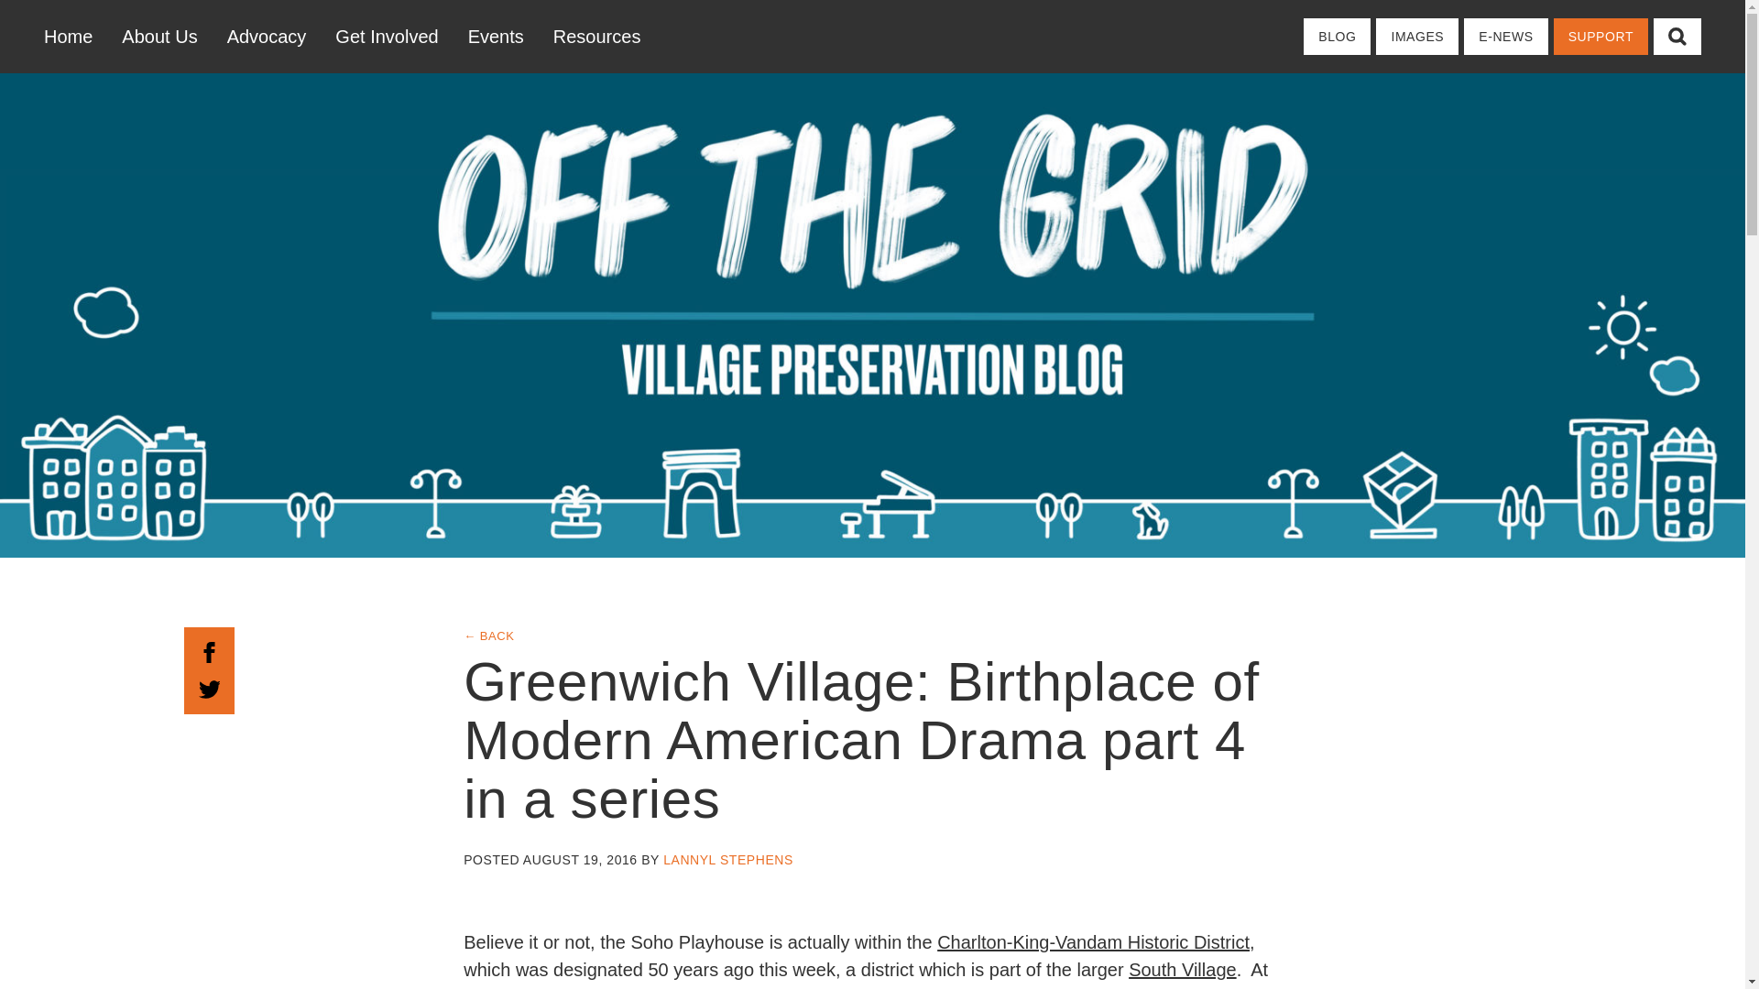  What do you see at coordinates (496, 37) in the screenshot?
I see `Events` at bounding box center [496, 37].